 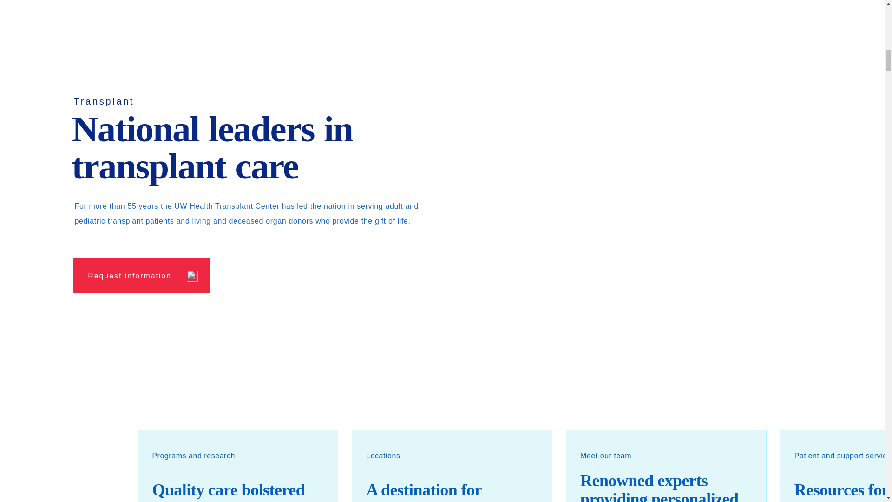 I want to click on A destination for transplant, so click(x=452, y=466).